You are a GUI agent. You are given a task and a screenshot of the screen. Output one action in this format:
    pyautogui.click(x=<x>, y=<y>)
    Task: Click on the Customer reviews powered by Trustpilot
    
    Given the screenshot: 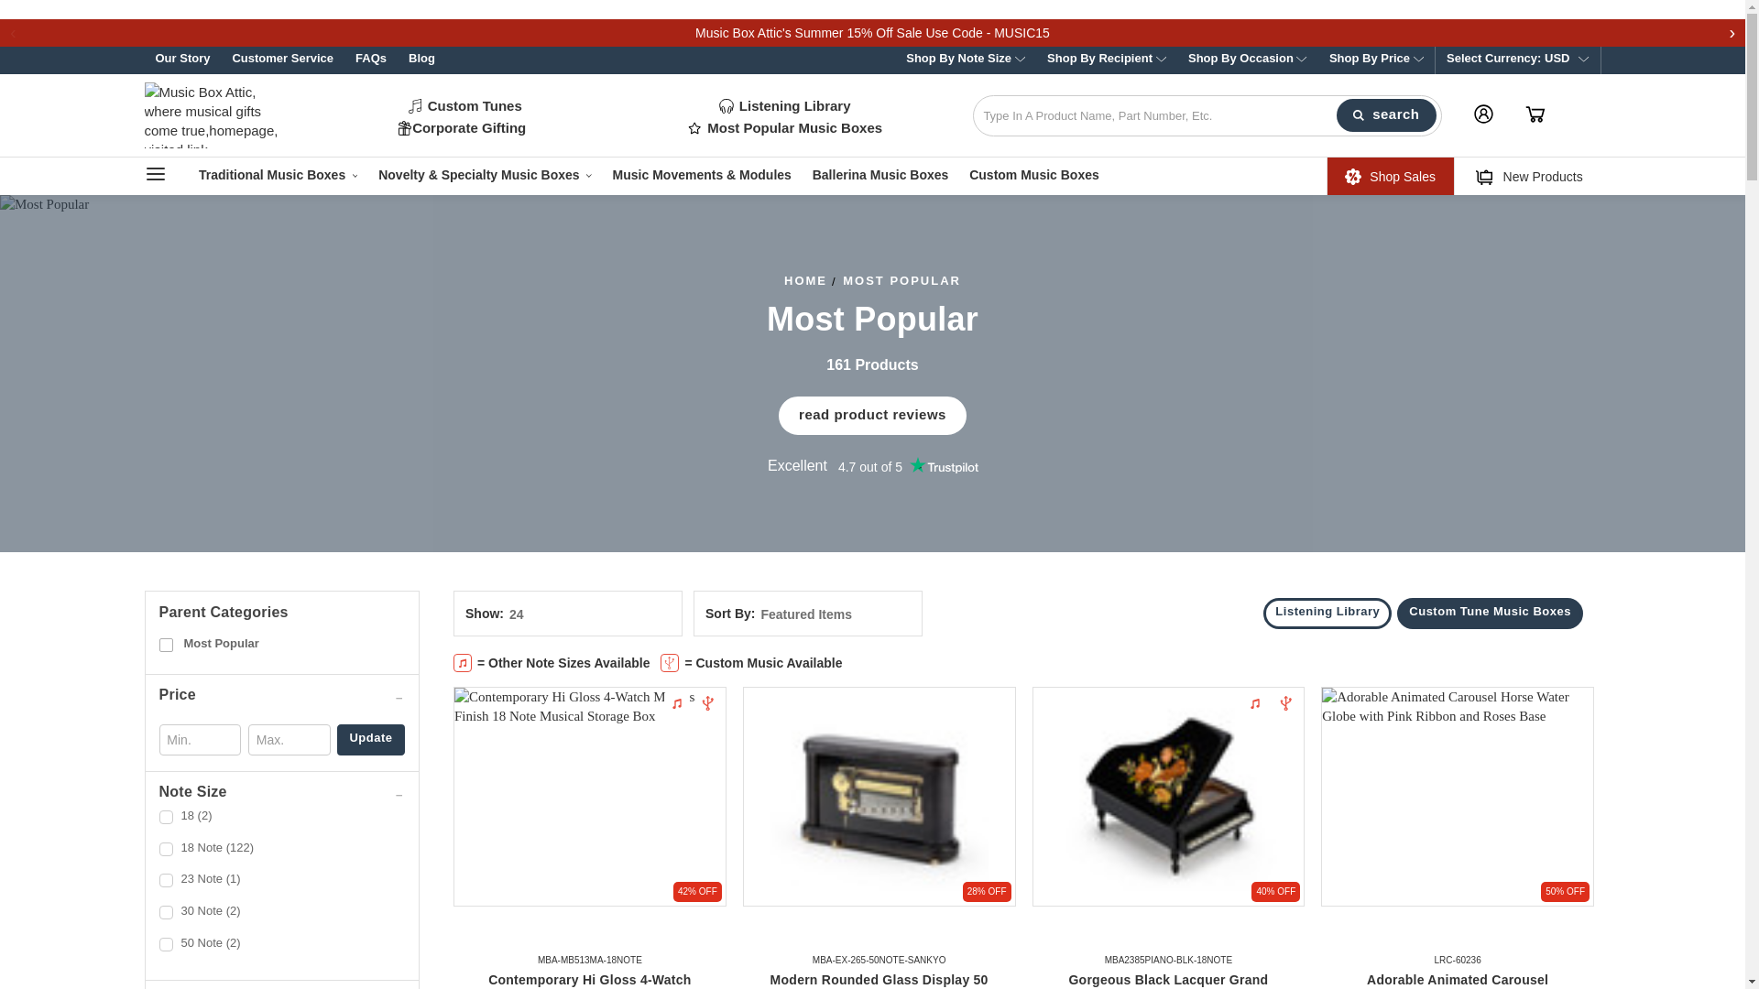 What is the action you would take?
    pyautogui.click(x=1167, y=940)
    